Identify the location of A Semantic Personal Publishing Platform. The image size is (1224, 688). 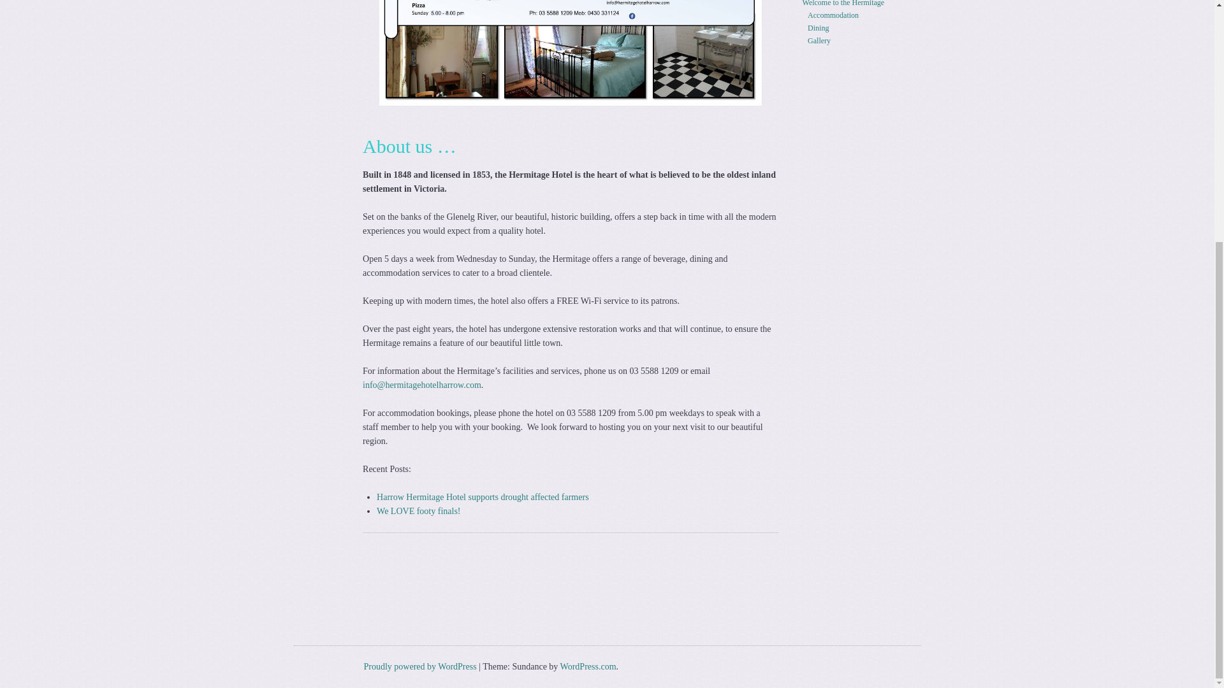
(419, 666).